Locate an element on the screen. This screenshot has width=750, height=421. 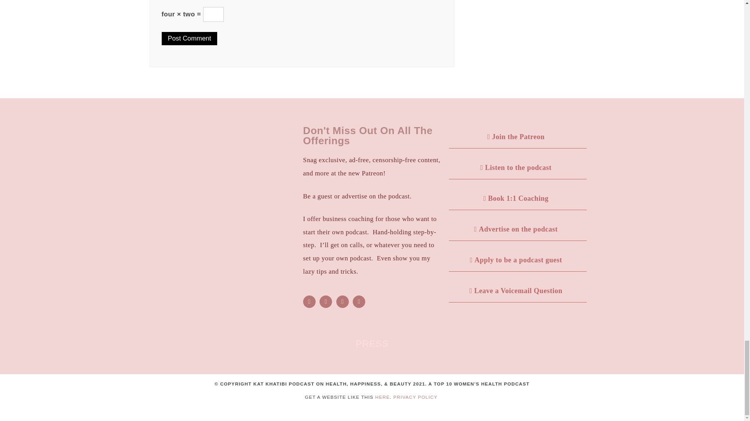
Post Comment is located at coordinates (189, 39).